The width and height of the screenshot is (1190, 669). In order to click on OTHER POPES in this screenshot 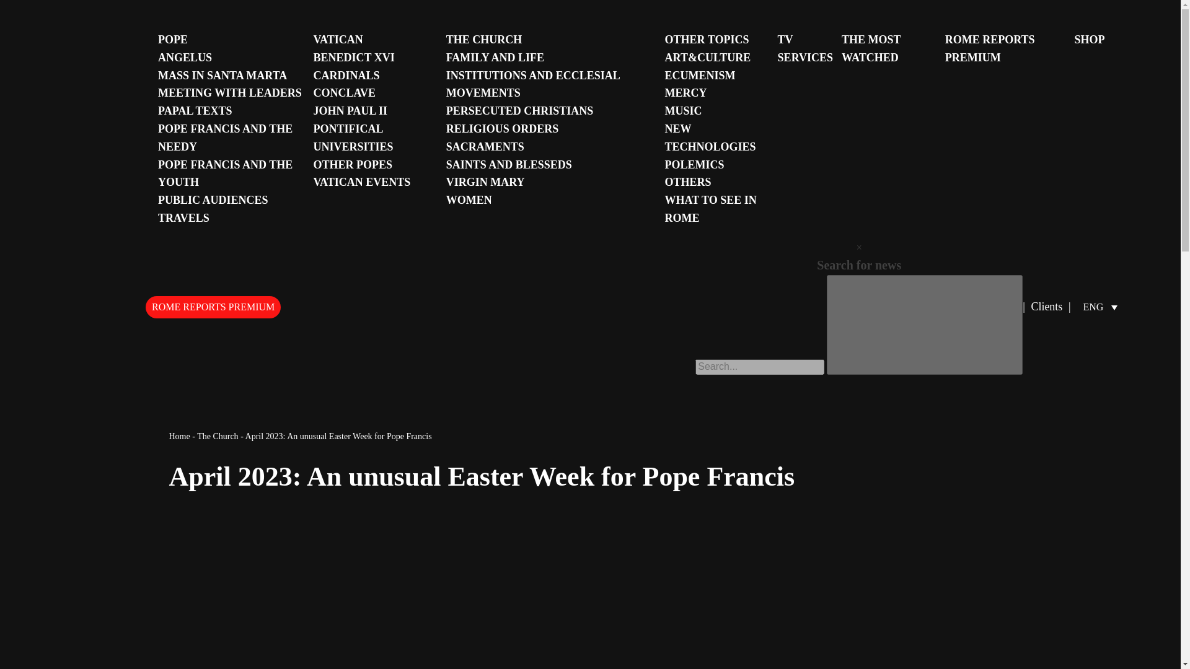, I will do `click(352, 165)`.